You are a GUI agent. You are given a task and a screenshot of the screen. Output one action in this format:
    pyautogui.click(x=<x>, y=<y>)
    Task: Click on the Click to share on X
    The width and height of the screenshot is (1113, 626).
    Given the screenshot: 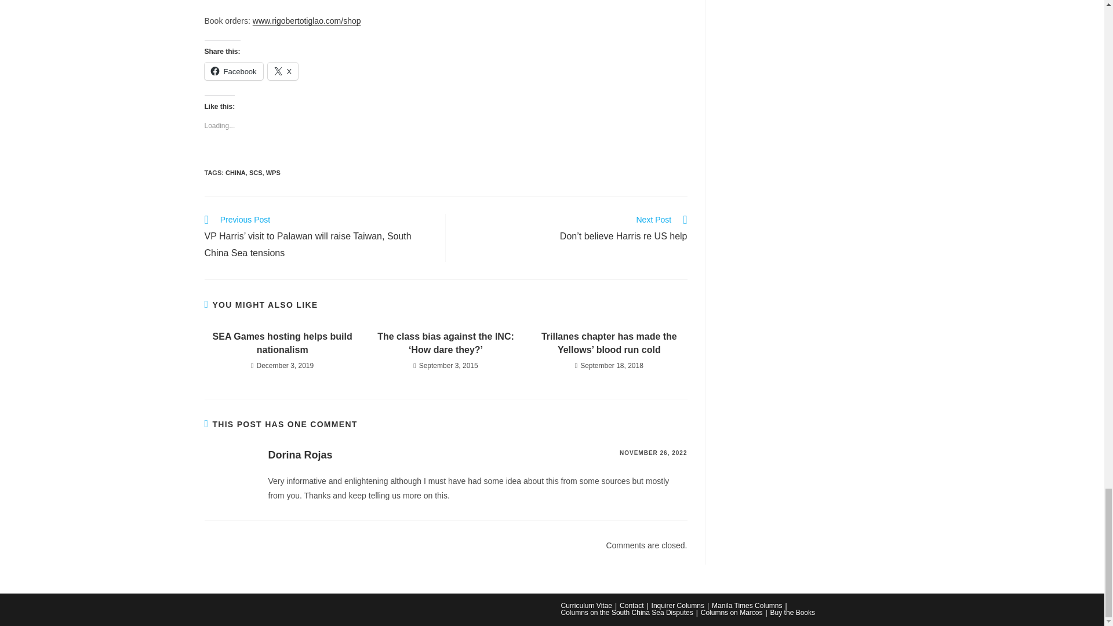 What is the action you would take?
    pyautogui.click(x=283, y=71)
    